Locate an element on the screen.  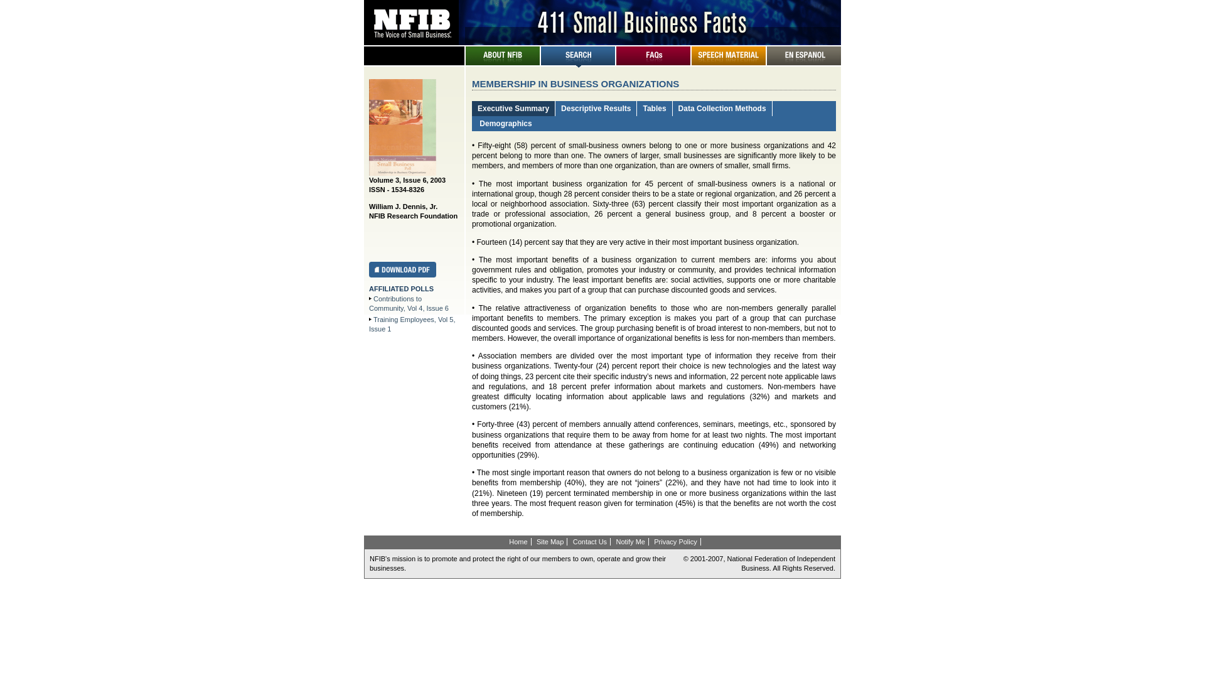
Privacy Policy is located at coordinates (675, 542).